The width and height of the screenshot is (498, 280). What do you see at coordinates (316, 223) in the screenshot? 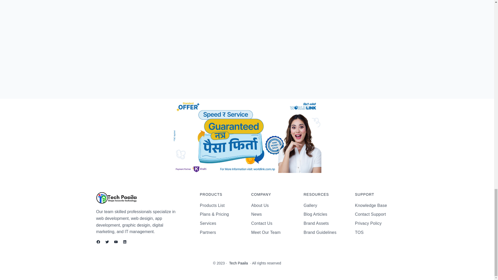
I see `Brand Assets` at bounding box center [316, 223].